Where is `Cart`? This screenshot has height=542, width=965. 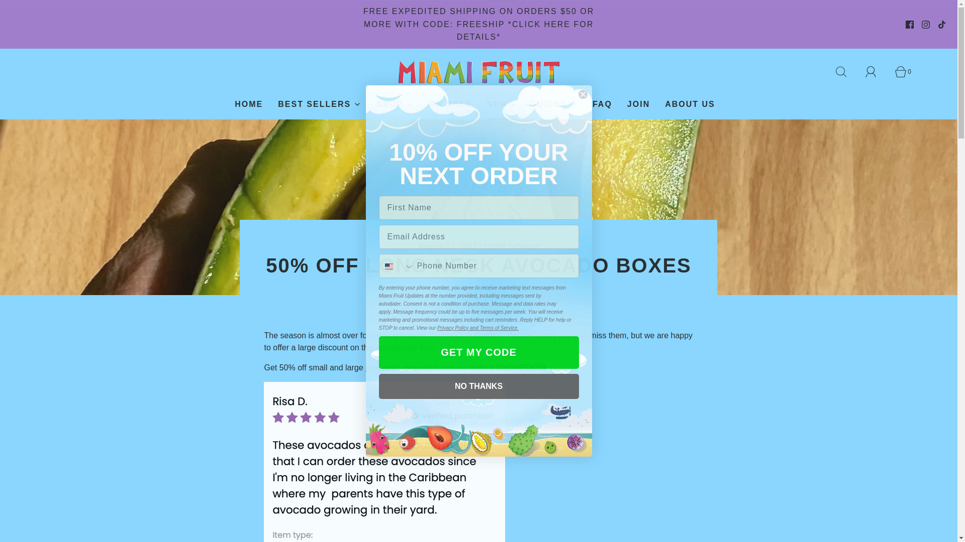 Cart is located at coordinates (906, 71).